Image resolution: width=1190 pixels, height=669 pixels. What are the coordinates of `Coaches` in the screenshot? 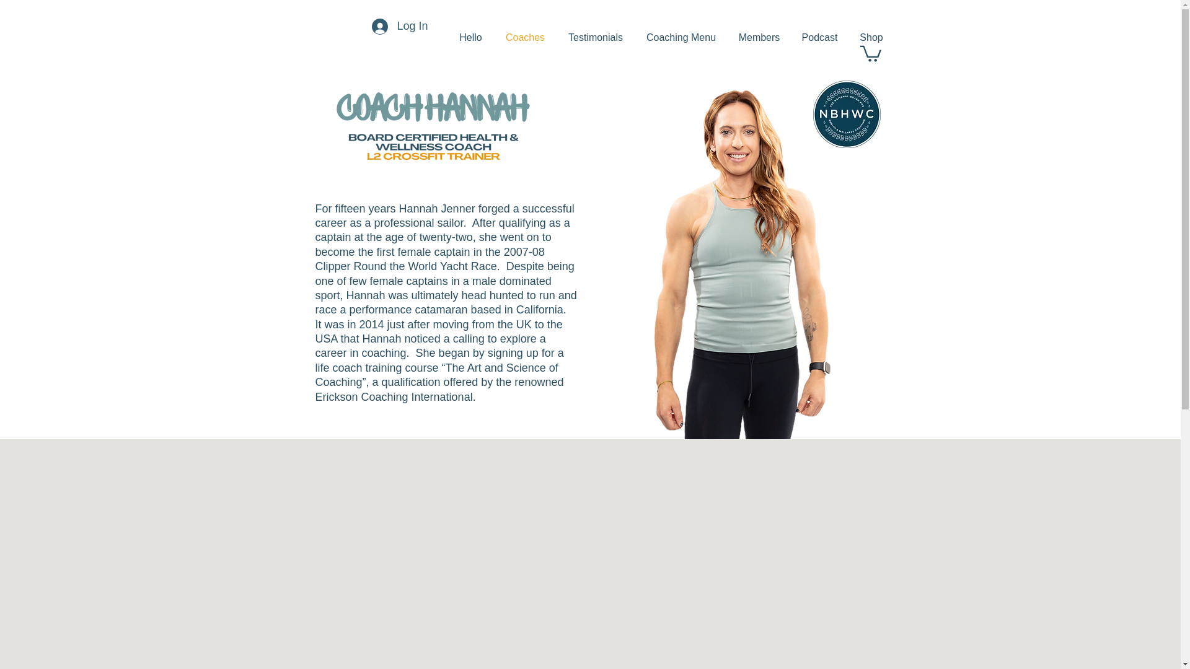 It's located at (524, 37).